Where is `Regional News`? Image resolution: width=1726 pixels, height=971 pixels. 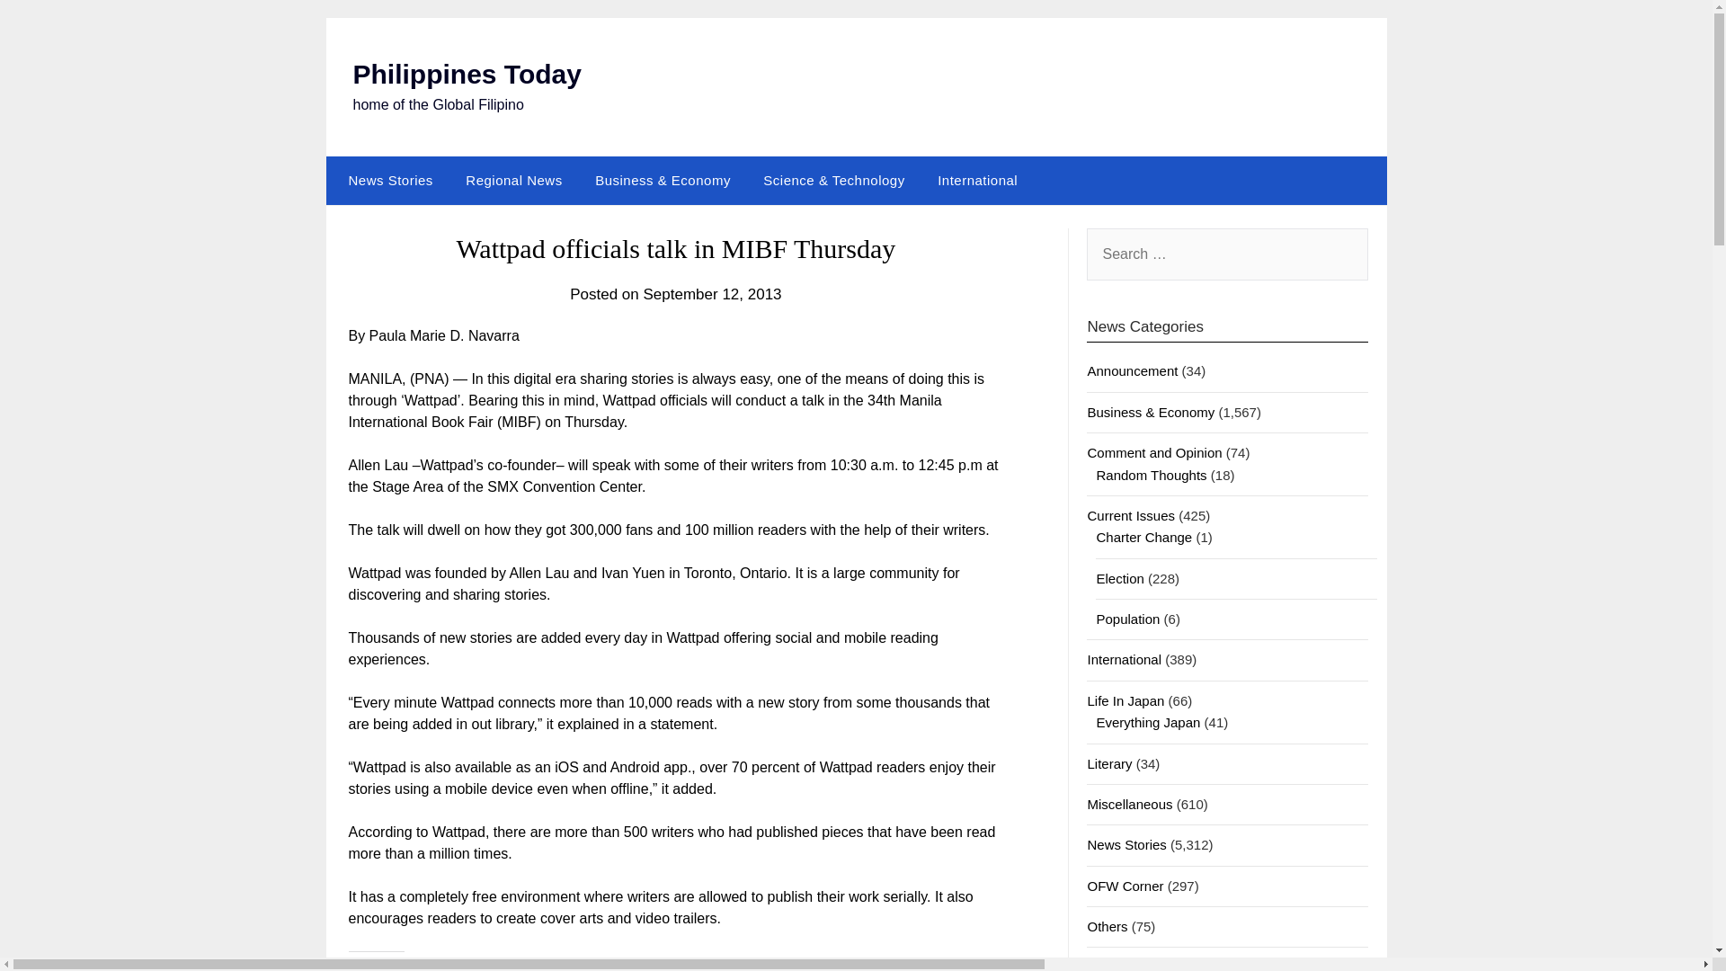 Regional News is located at coordinates (513, 180).